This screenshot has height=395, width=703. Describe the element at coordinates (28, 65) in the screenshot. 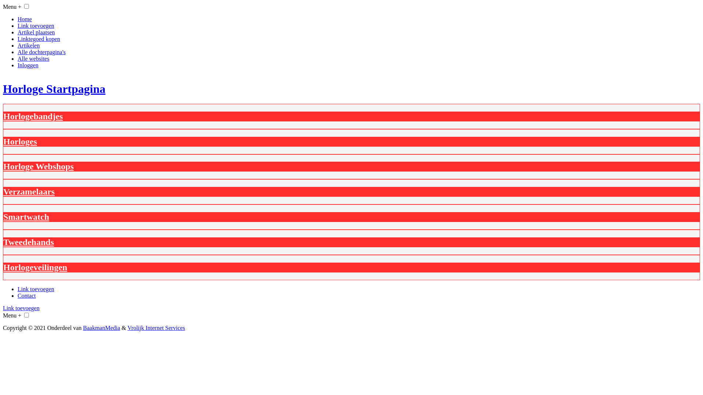

I see `Inloggen` at that location.